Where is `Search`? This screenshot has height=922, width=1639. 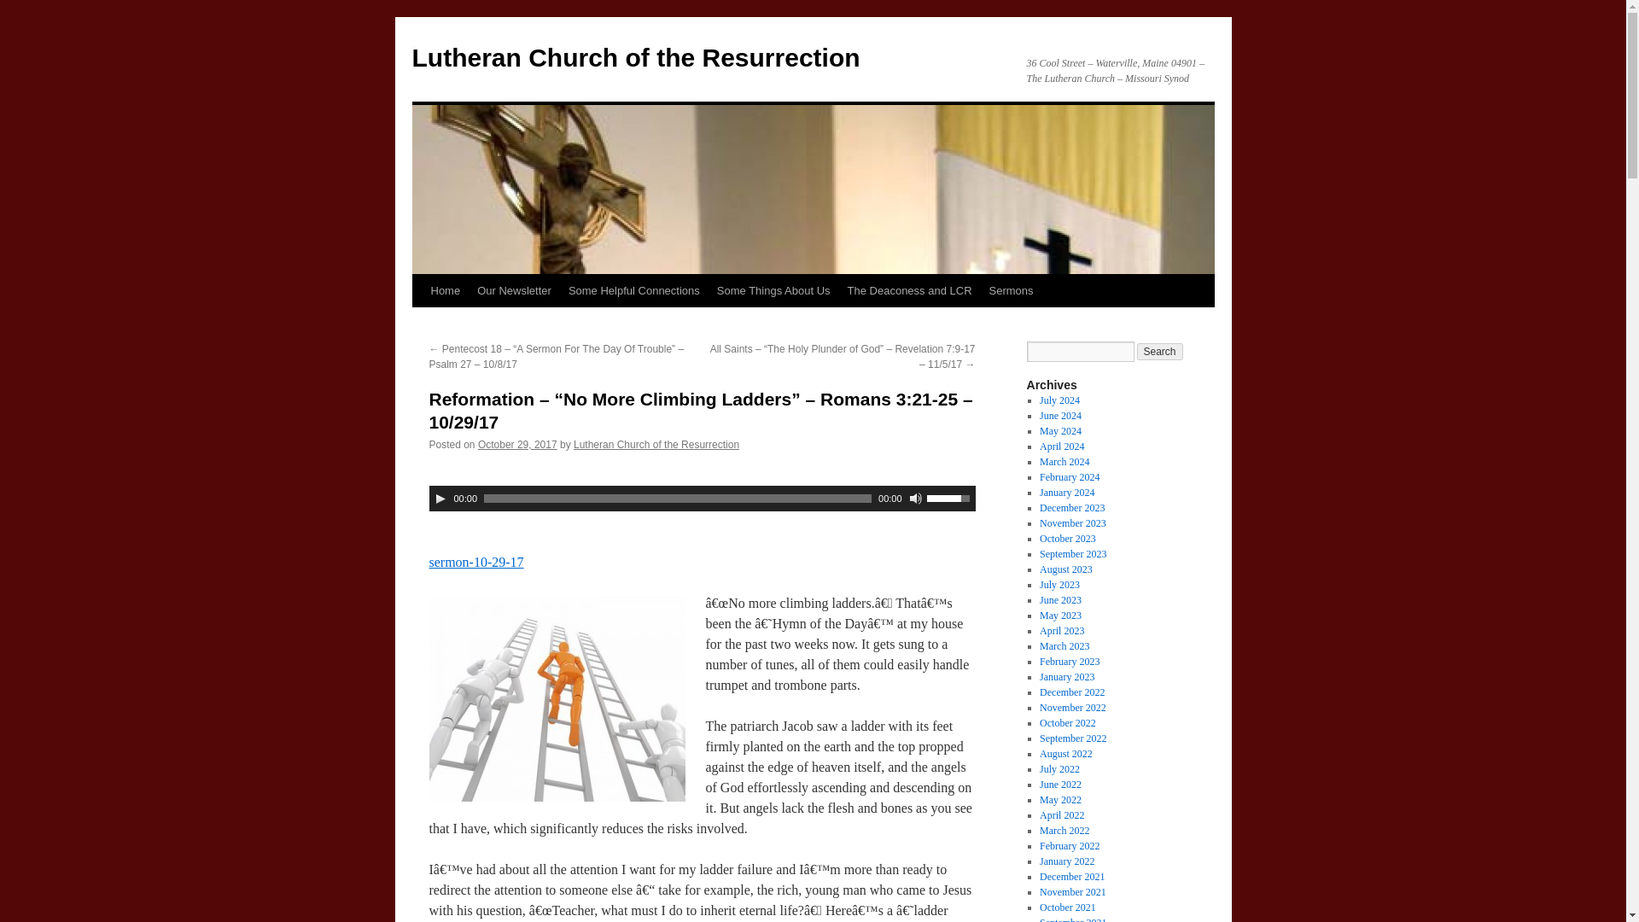 Search is located at coordinates (1160, 352).